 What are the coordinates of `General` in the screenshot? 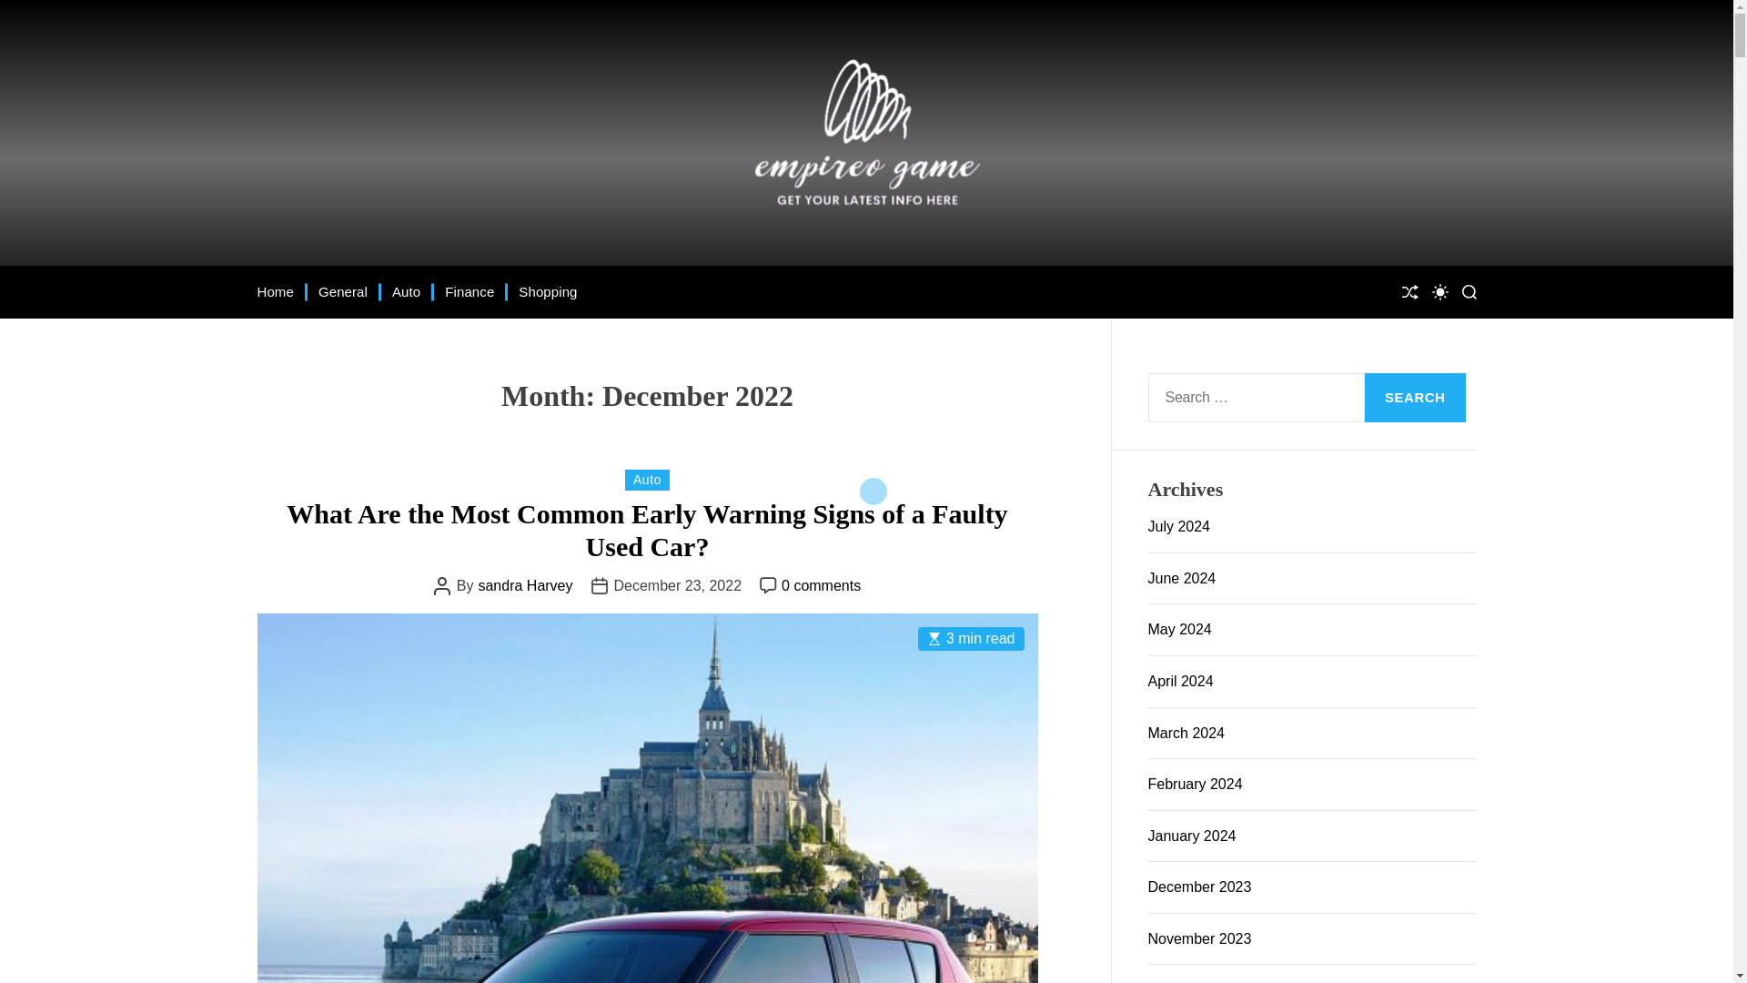 It's located at (342, 292).